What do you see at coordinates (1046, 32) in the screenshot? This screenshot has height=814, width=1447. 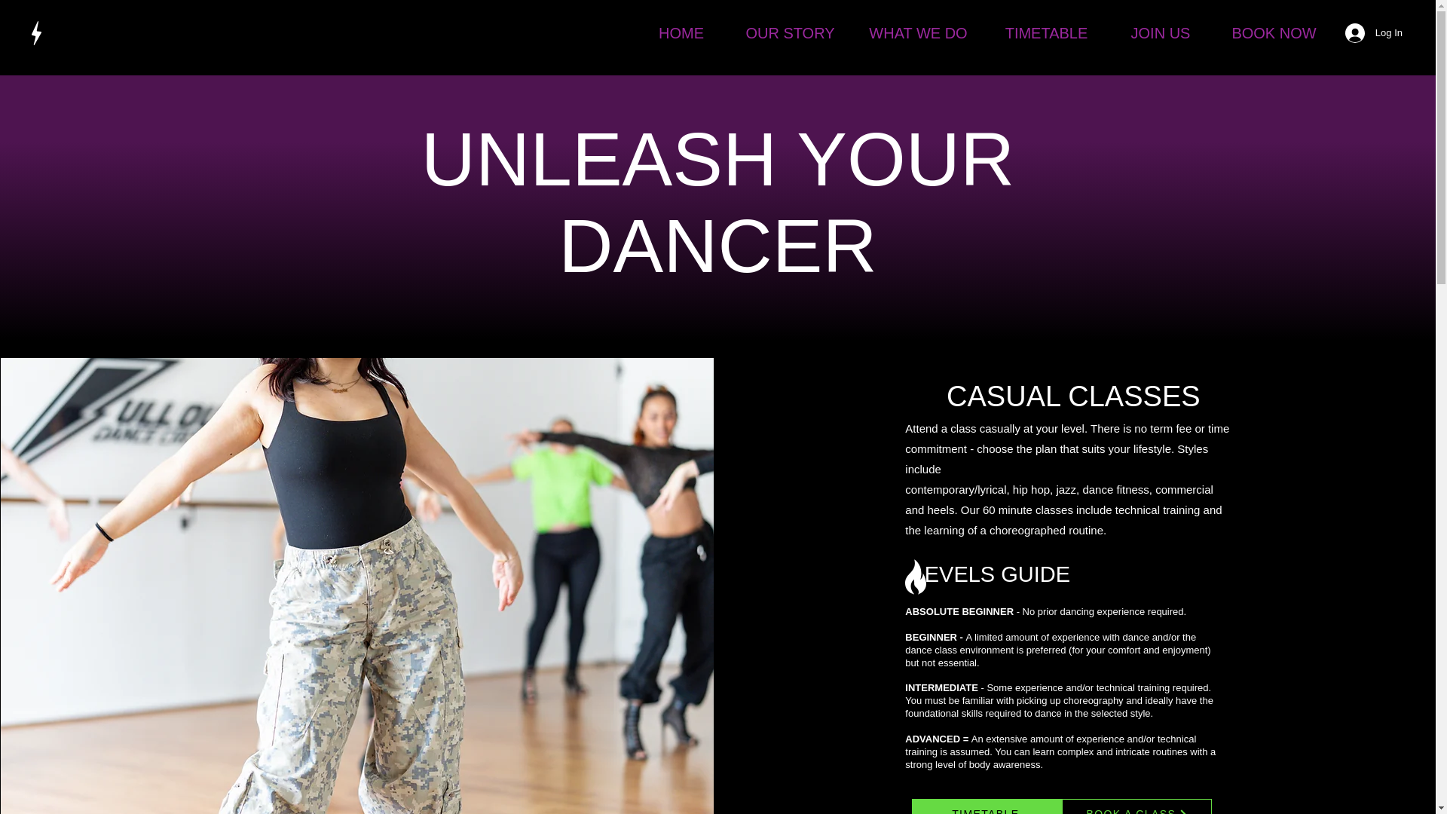 I see `TIMETABLE` at bounding box center [1046, 32].